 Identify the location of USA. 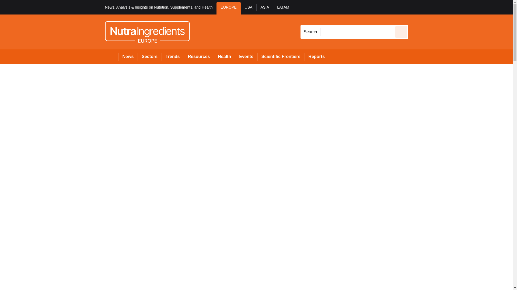
(249, 8).